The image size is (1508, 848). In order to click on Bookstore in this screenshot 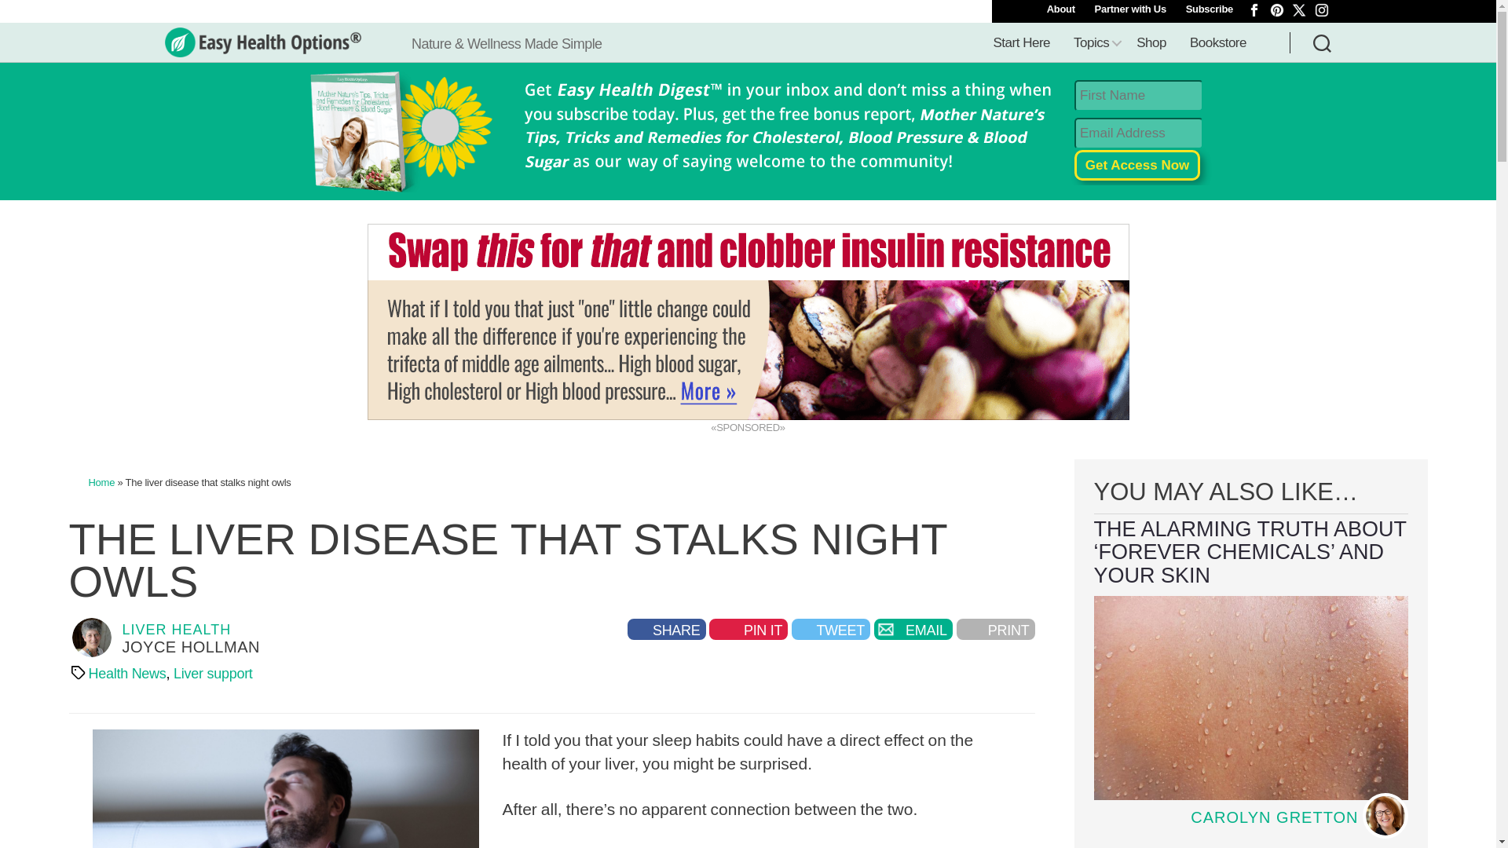, I will do `click(1217, 43)`.